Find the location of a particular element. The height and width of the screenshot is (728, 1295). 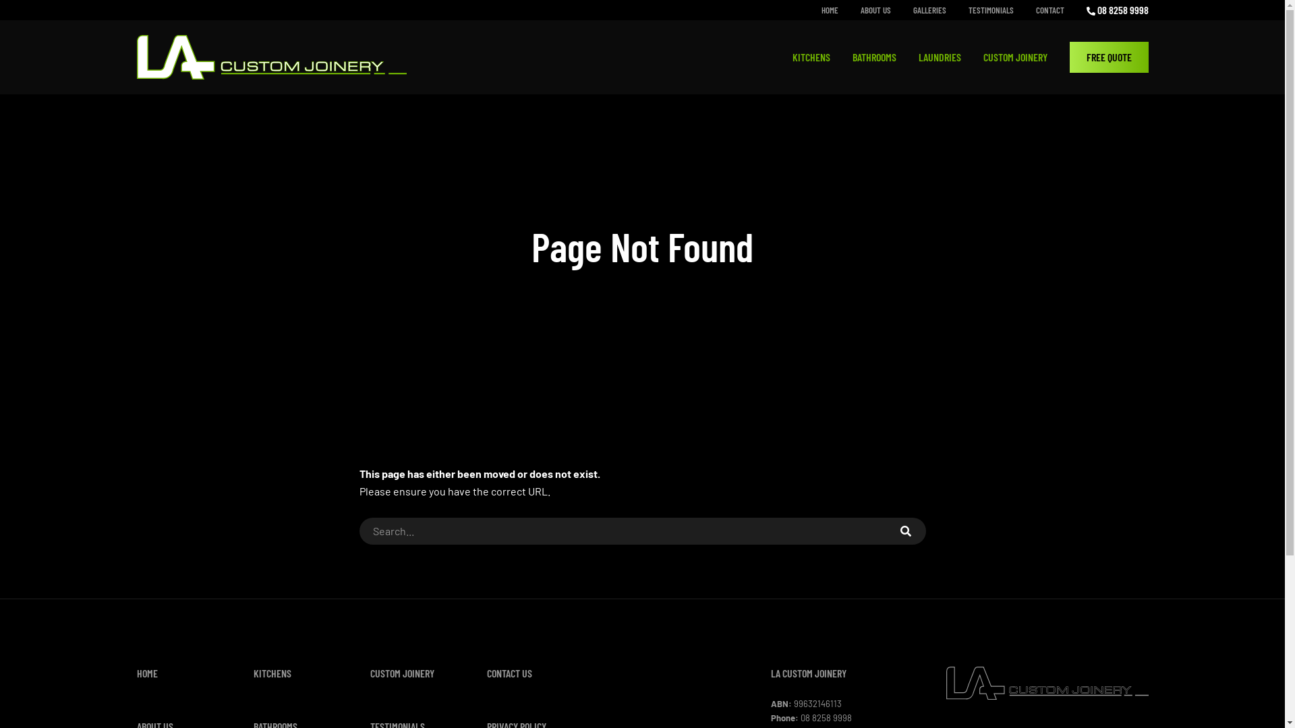

CUSTOM JOINERY is located at coordinates (1016, 57).